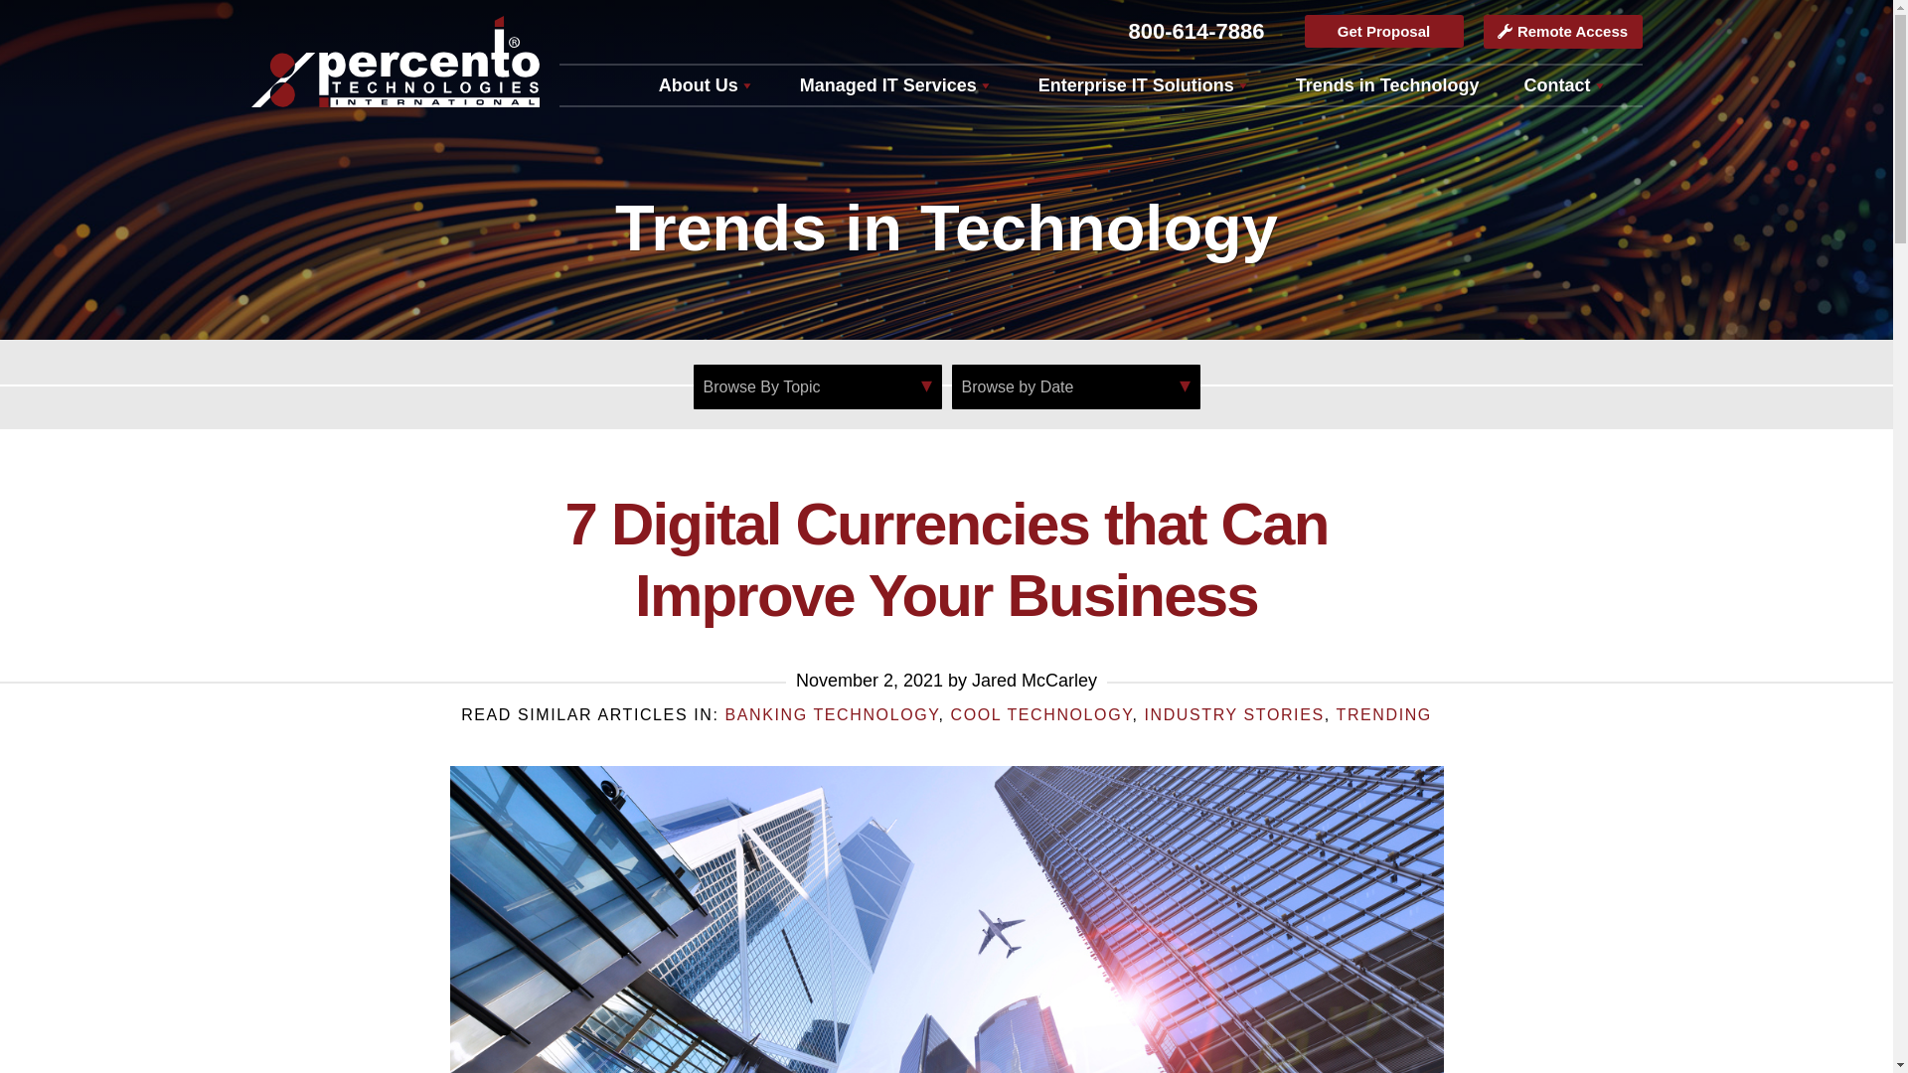 This screenshot has height=1073, width=1908. Describe the element at coordinates (1561, 32) in the screenshot. I see `Remote Access` at that location.